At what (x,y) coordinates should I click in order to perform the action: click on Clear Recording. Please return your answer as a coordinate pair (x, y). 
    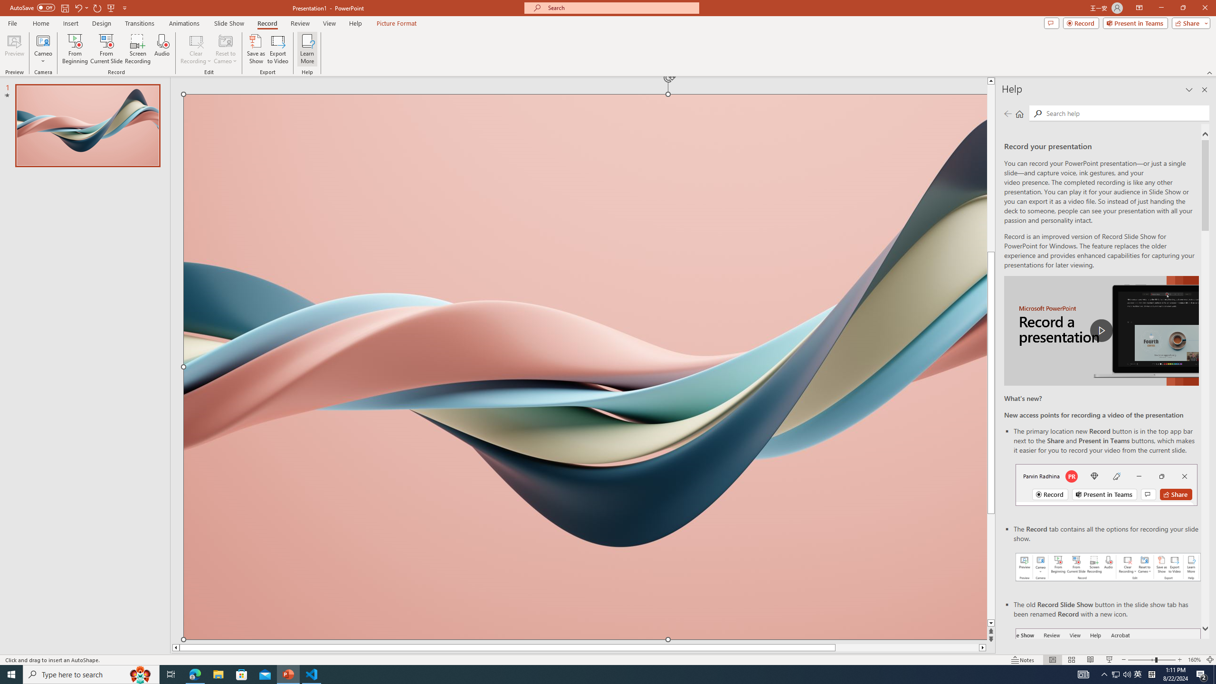
    Looking at the image, I should click on (196, 49).